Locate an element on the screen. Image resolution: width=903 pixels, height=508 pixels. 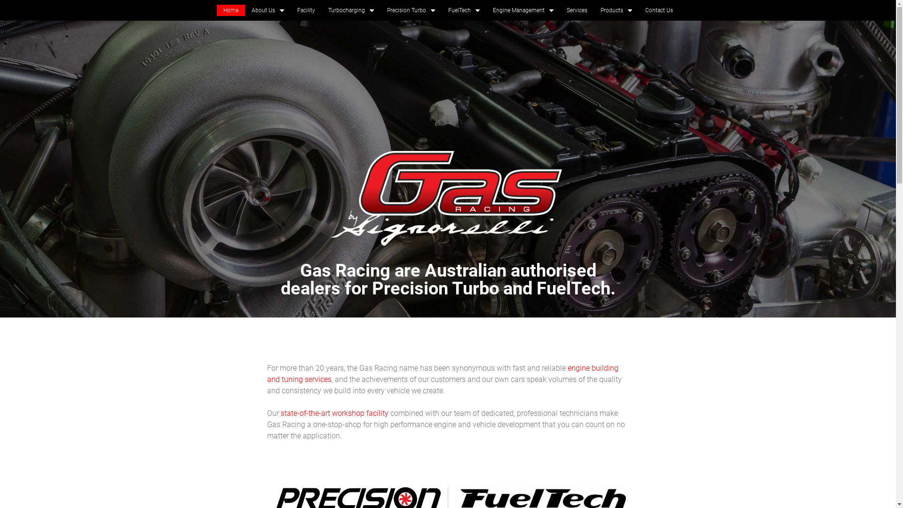
About Us is located at coordinates (267, 10).